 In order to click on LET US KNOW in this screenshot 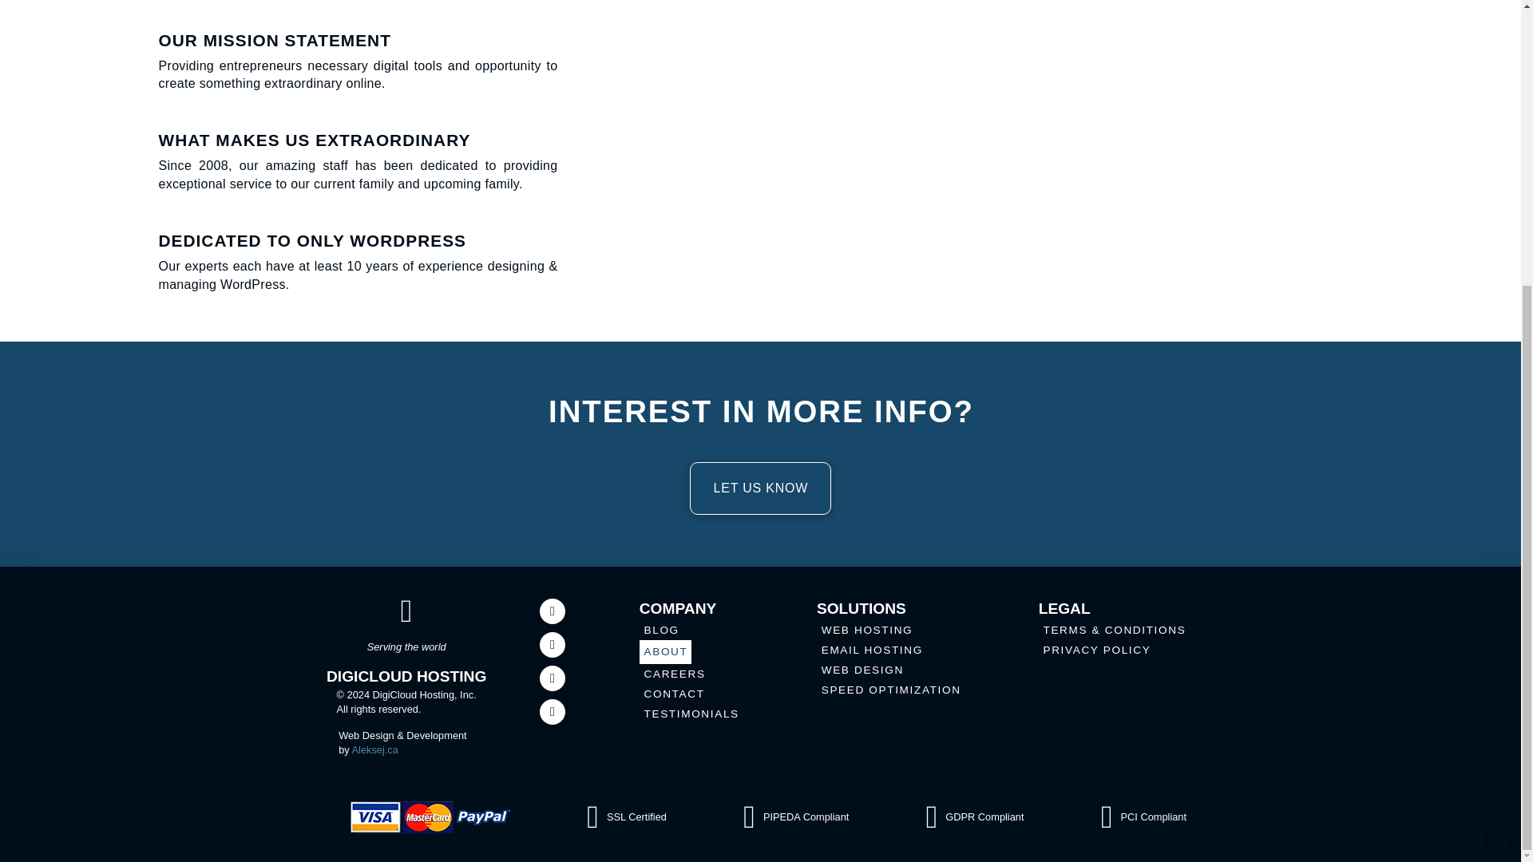, I will do `click(760, 488)`.